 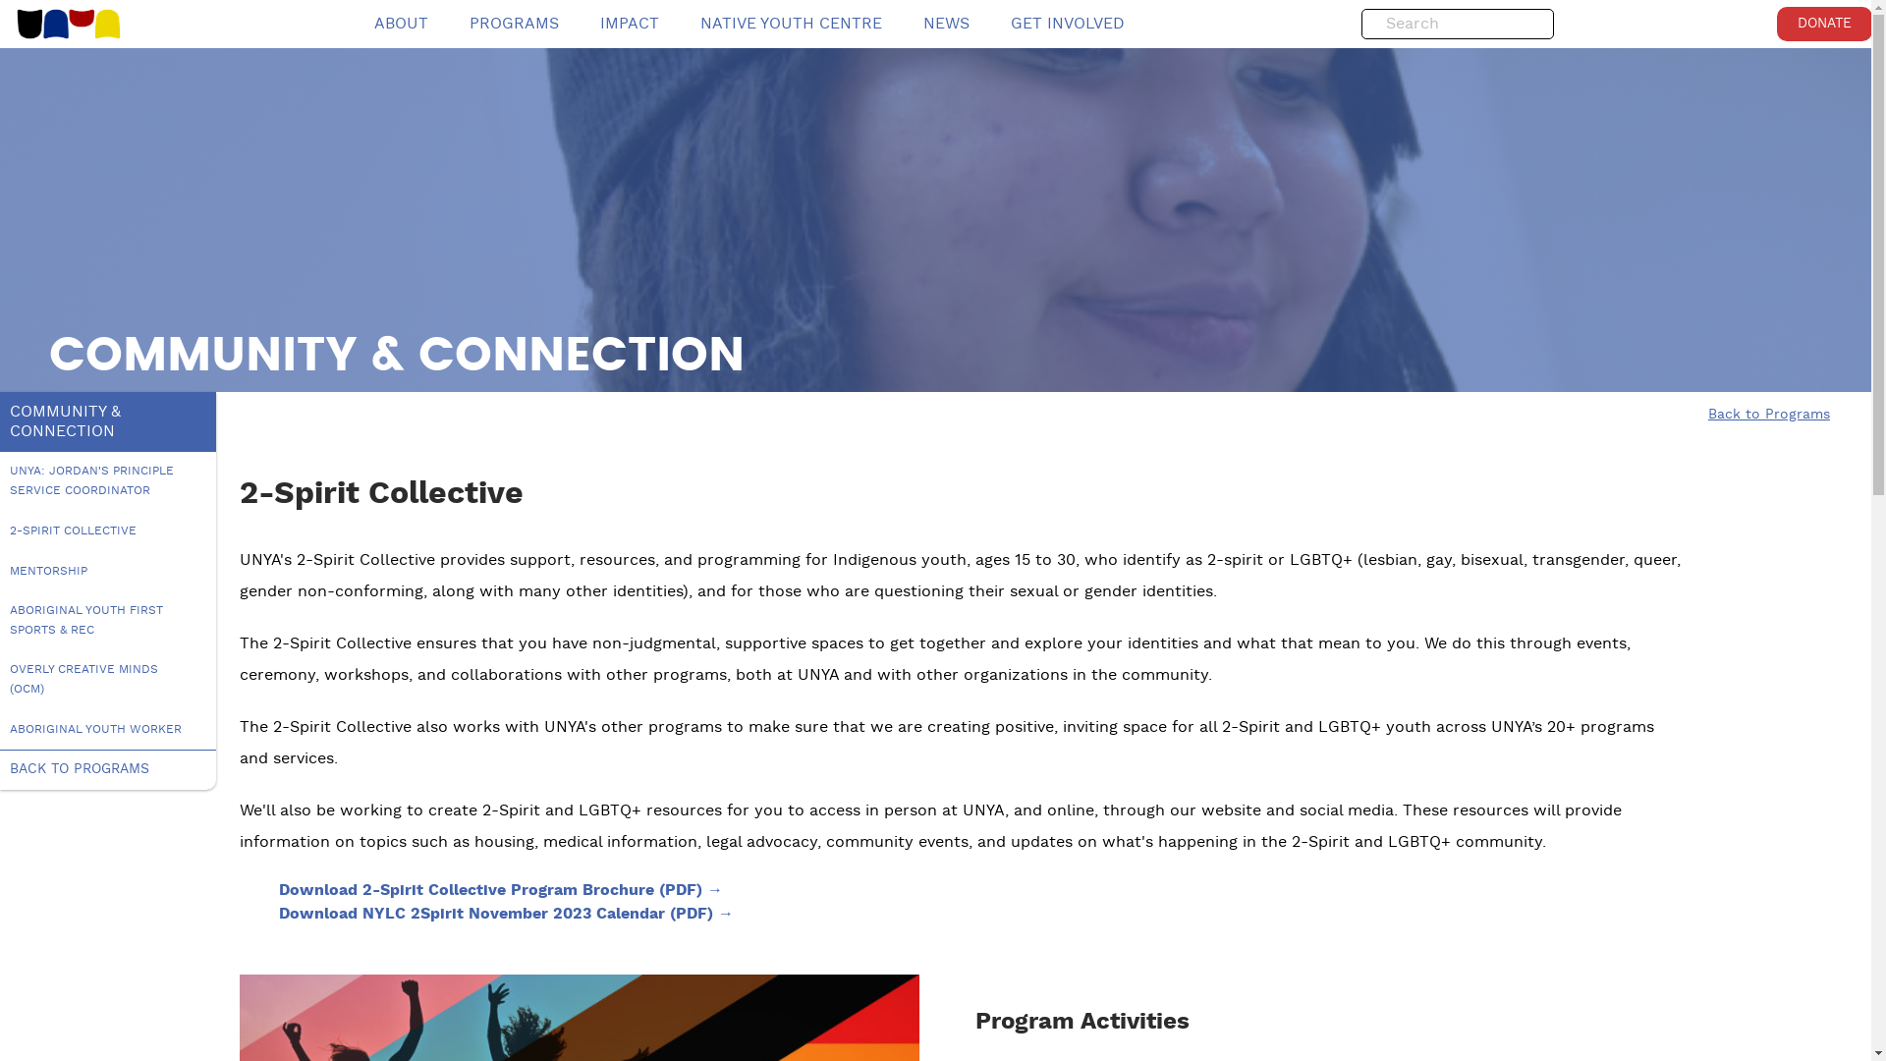 What do you see at coordinates (1536, 26) in the screenshot?
I see `Search` at bounding box center [1536, 26].